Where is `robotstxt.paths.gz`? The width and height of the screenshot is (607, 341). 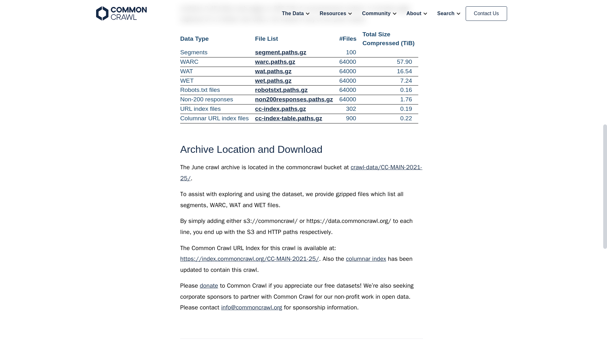
robotstxt.paths.gz is located at coordinates (281, 90).